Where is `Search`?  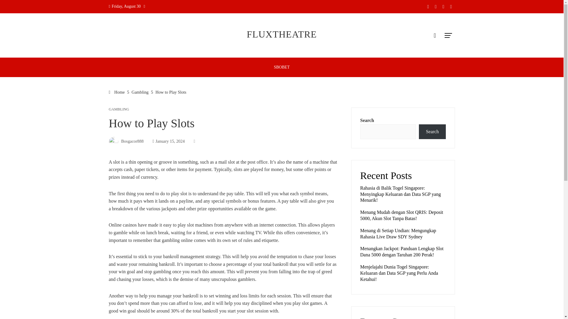 Search is located at coordinates (432, 132).